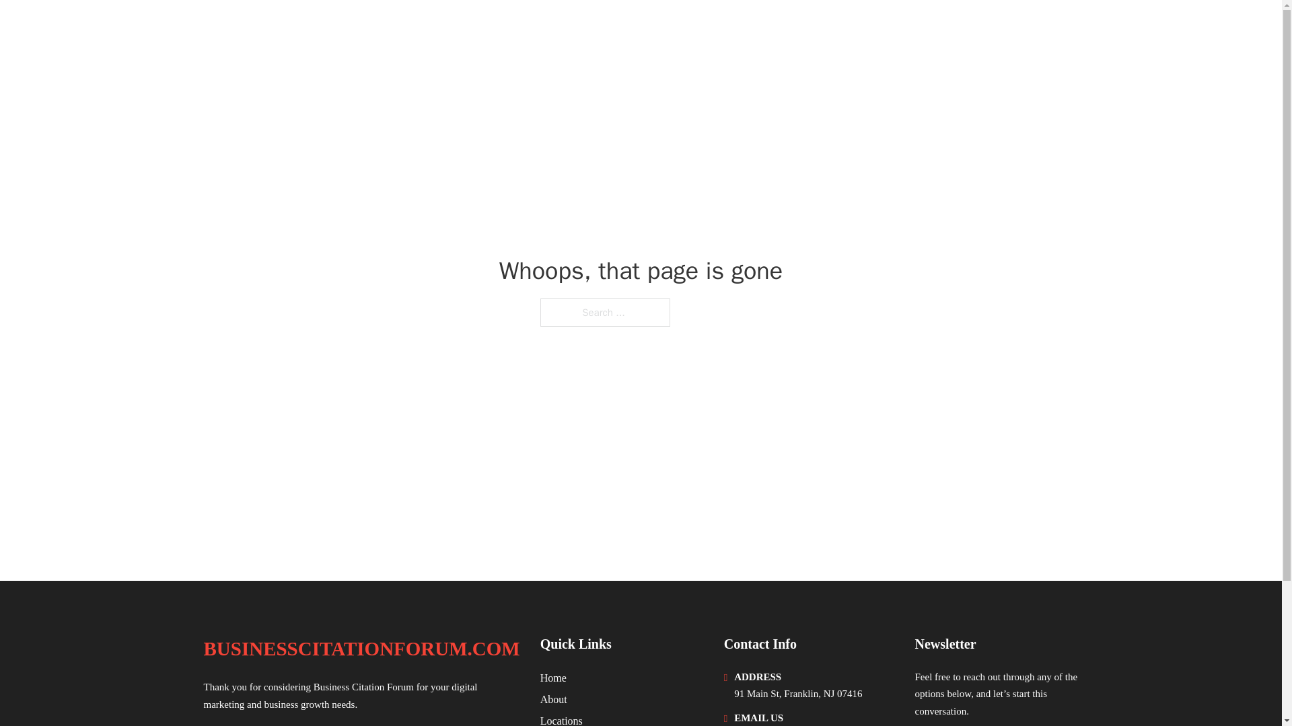 This screenshot has width=1292, height=726. I want to click on HOME, so click(910, 28).